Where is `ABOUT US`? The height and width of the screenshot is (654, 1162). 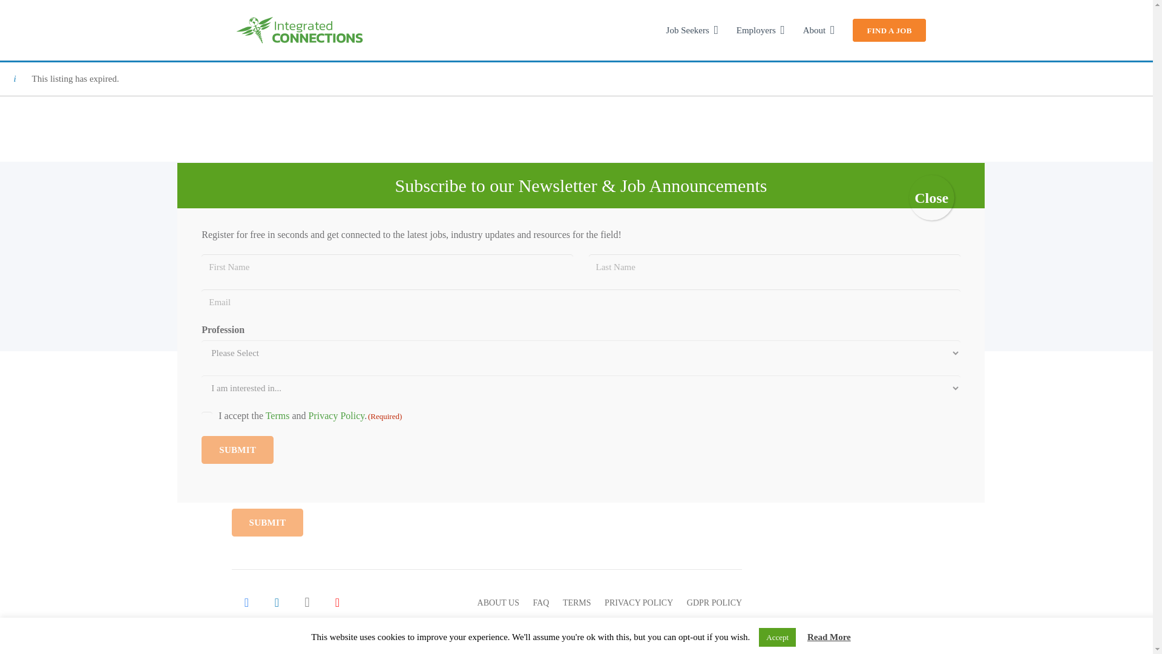 ABOUT US is located at coordinates (499, 603).